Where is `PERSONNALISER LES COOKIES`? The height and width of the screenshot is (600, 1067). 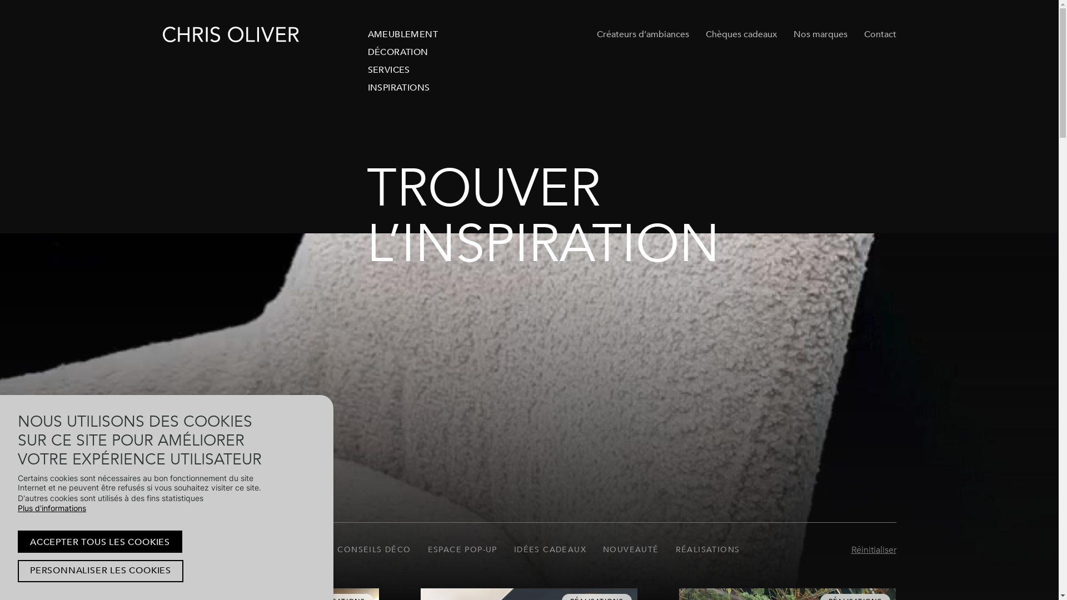
PERSONNALISER LES COOKIES is located at coordinates (101, 571).